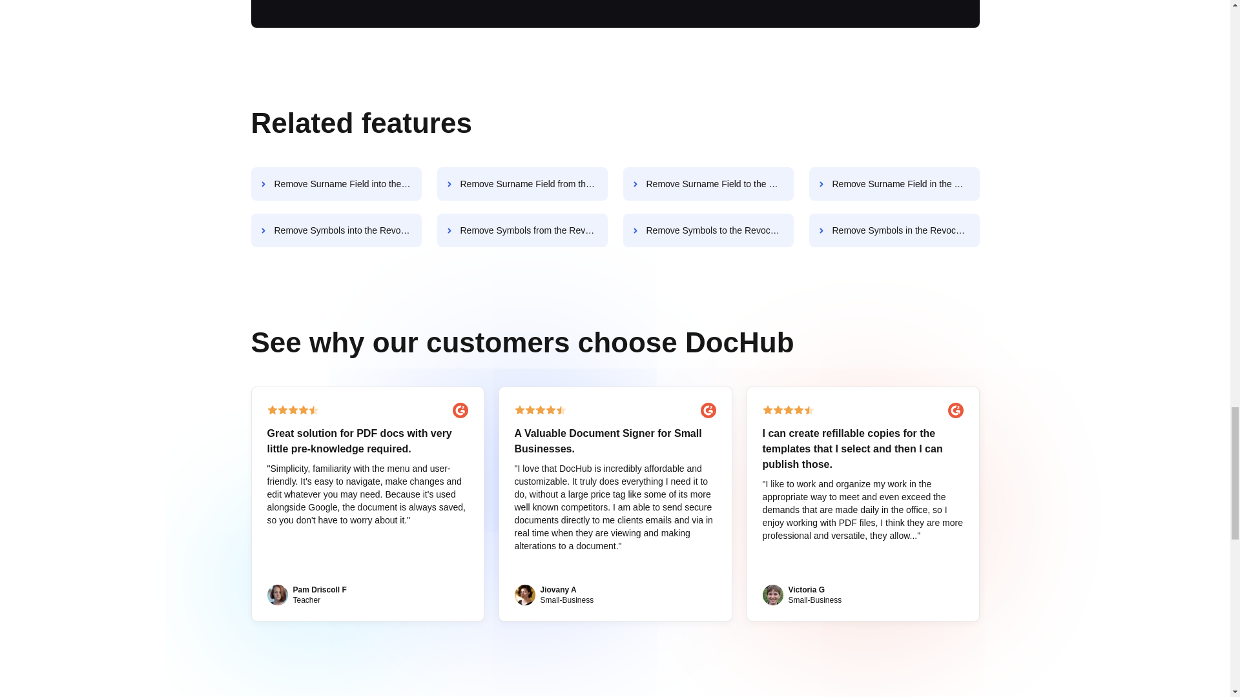 Image resolution: width=1240 pixels, height=697 pixels. I want to click on Remove Symbols from the Revocable Living Trust, so click(522, 230).